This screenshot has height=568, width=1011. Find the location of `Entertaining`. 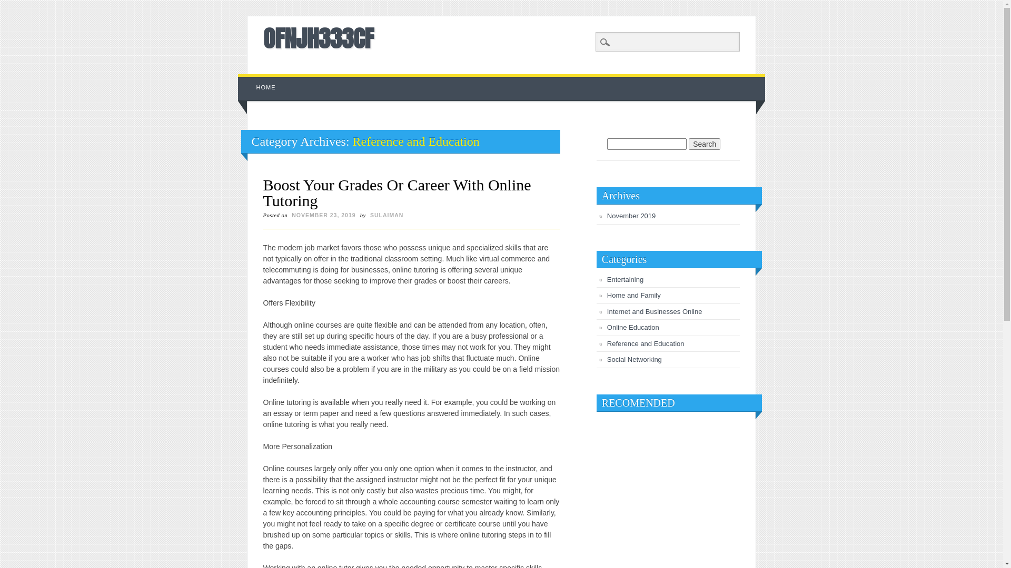

Entertaining is located at coordinates (626, 280).